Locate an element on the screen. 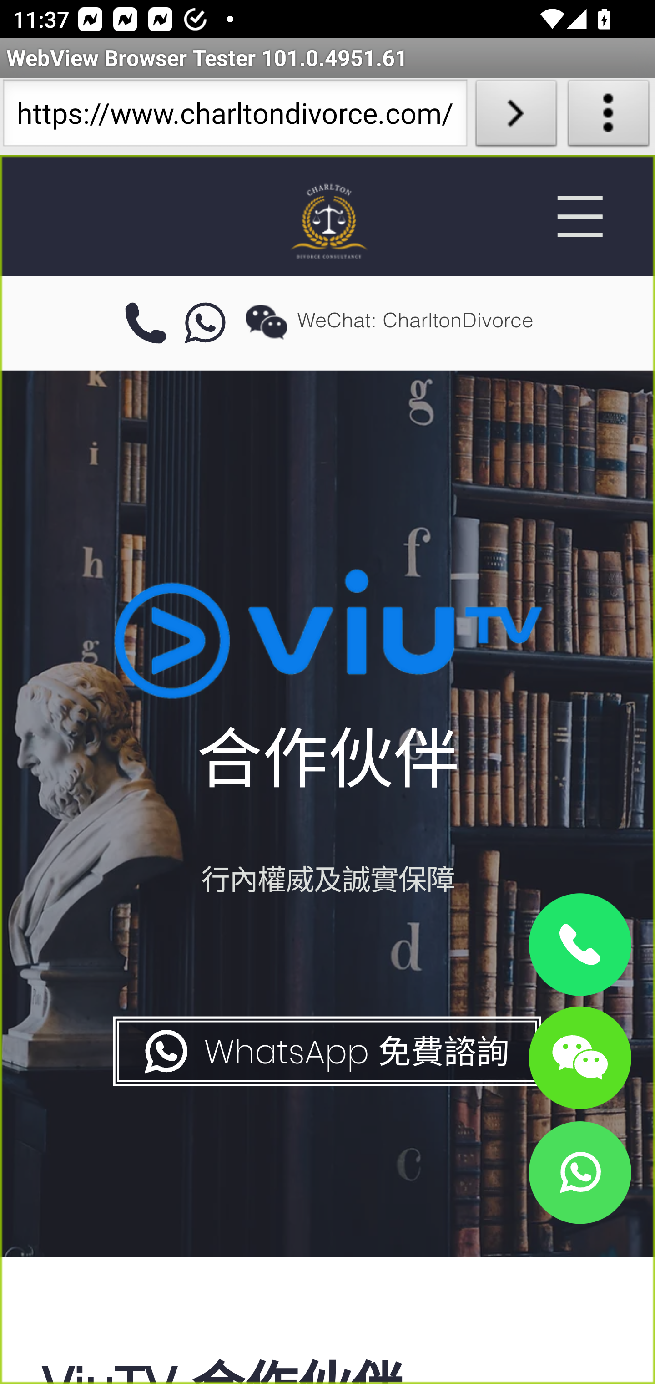 Image resolution: width=655 pixels, height=1384 pixels. wechat2_edited_edited.png is located at coordinates (266, 321).